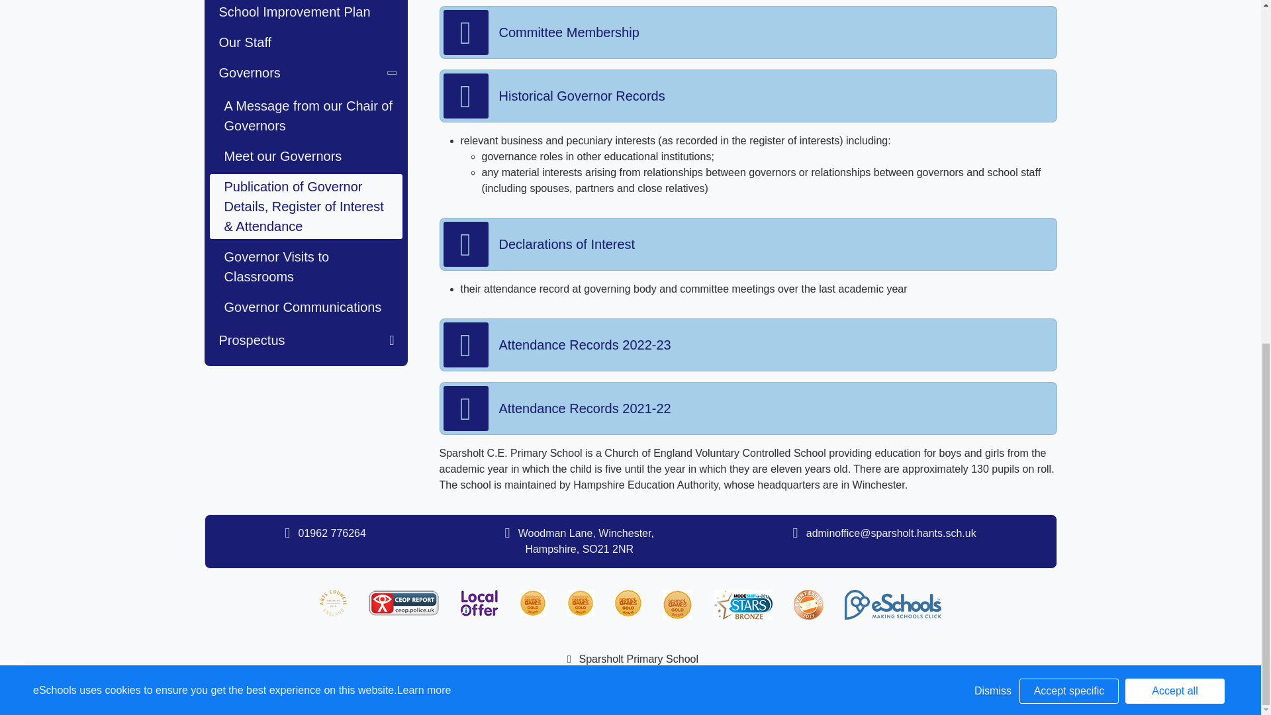 The image size is (1271, 715). Describe the element at coordinates (677, 605) in the screenshot. I see `School Games Gold 2017-18` at that location.